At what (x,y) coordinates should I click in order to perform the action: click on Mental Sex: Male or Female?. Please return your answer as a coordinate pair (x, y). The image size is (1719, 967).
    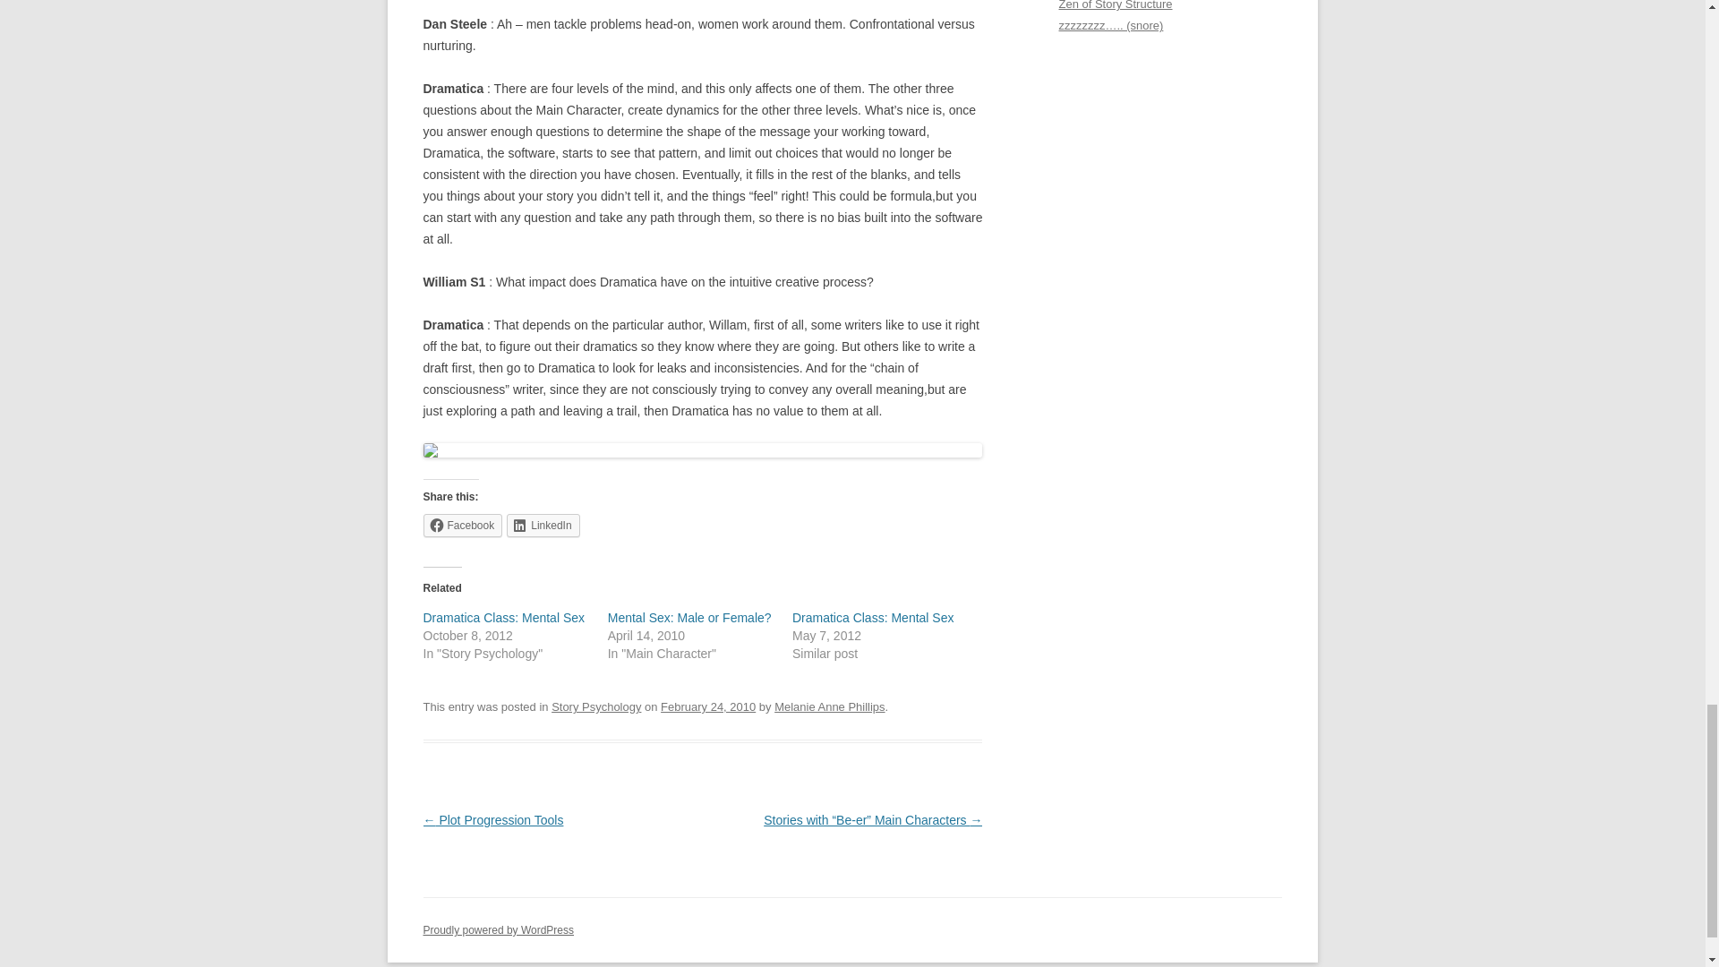
    Looking at the image, I should click on (689, 617).